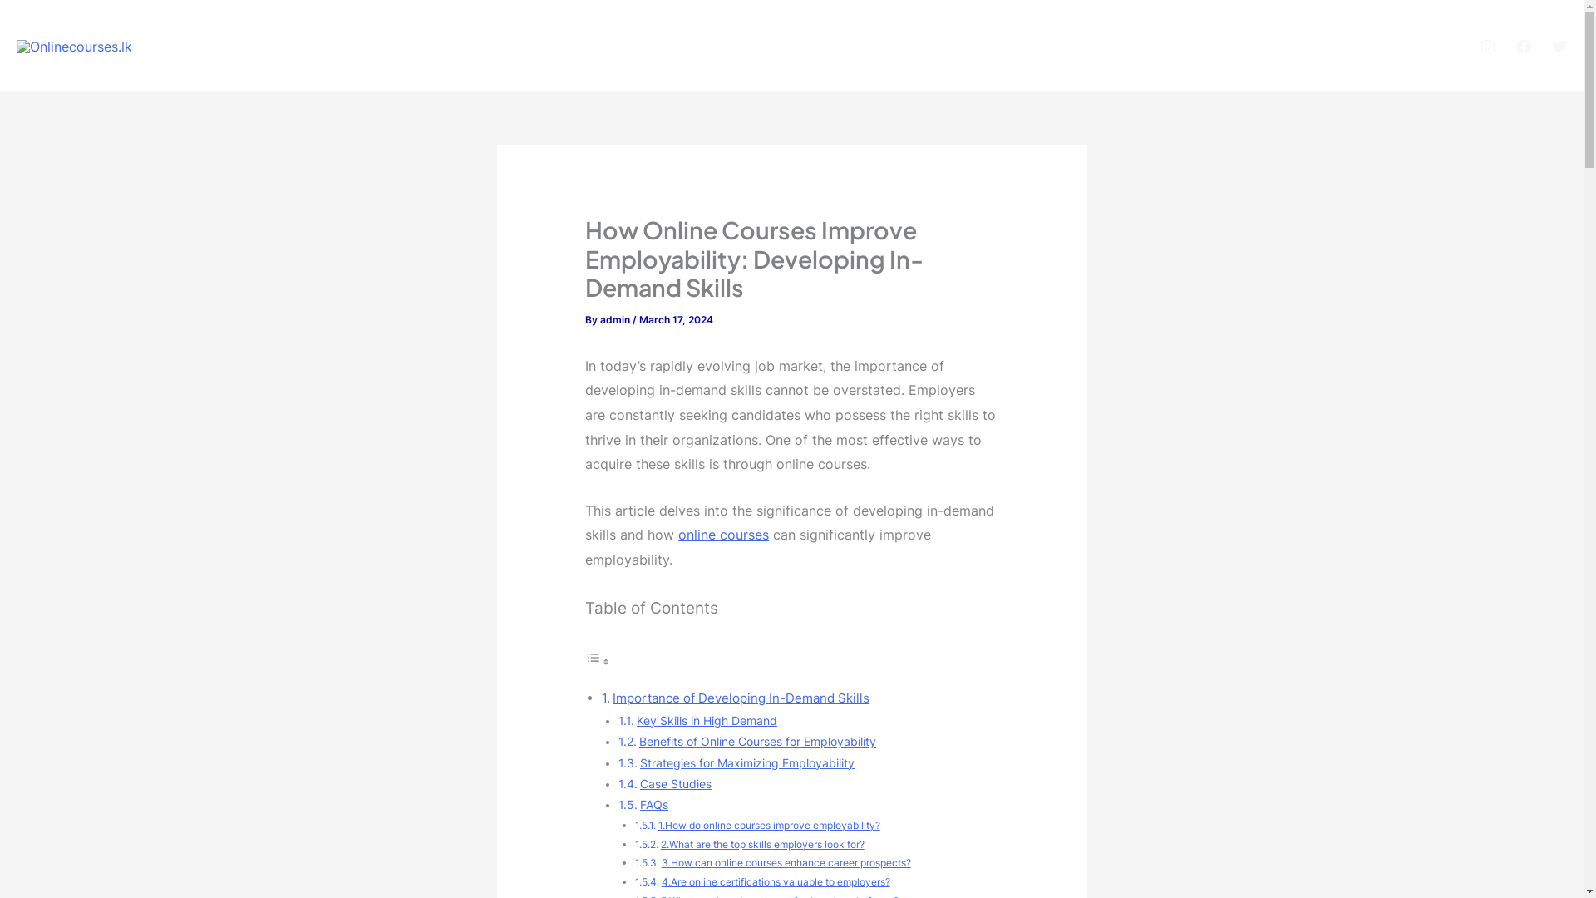 Image resolution: width=1596 pixels, height=898 pixels. What do you see at coordinates (779, 896) in the screenshot?
I see `5.What are the advantages of e-learning platforms?` at bounding box center [779, 896].